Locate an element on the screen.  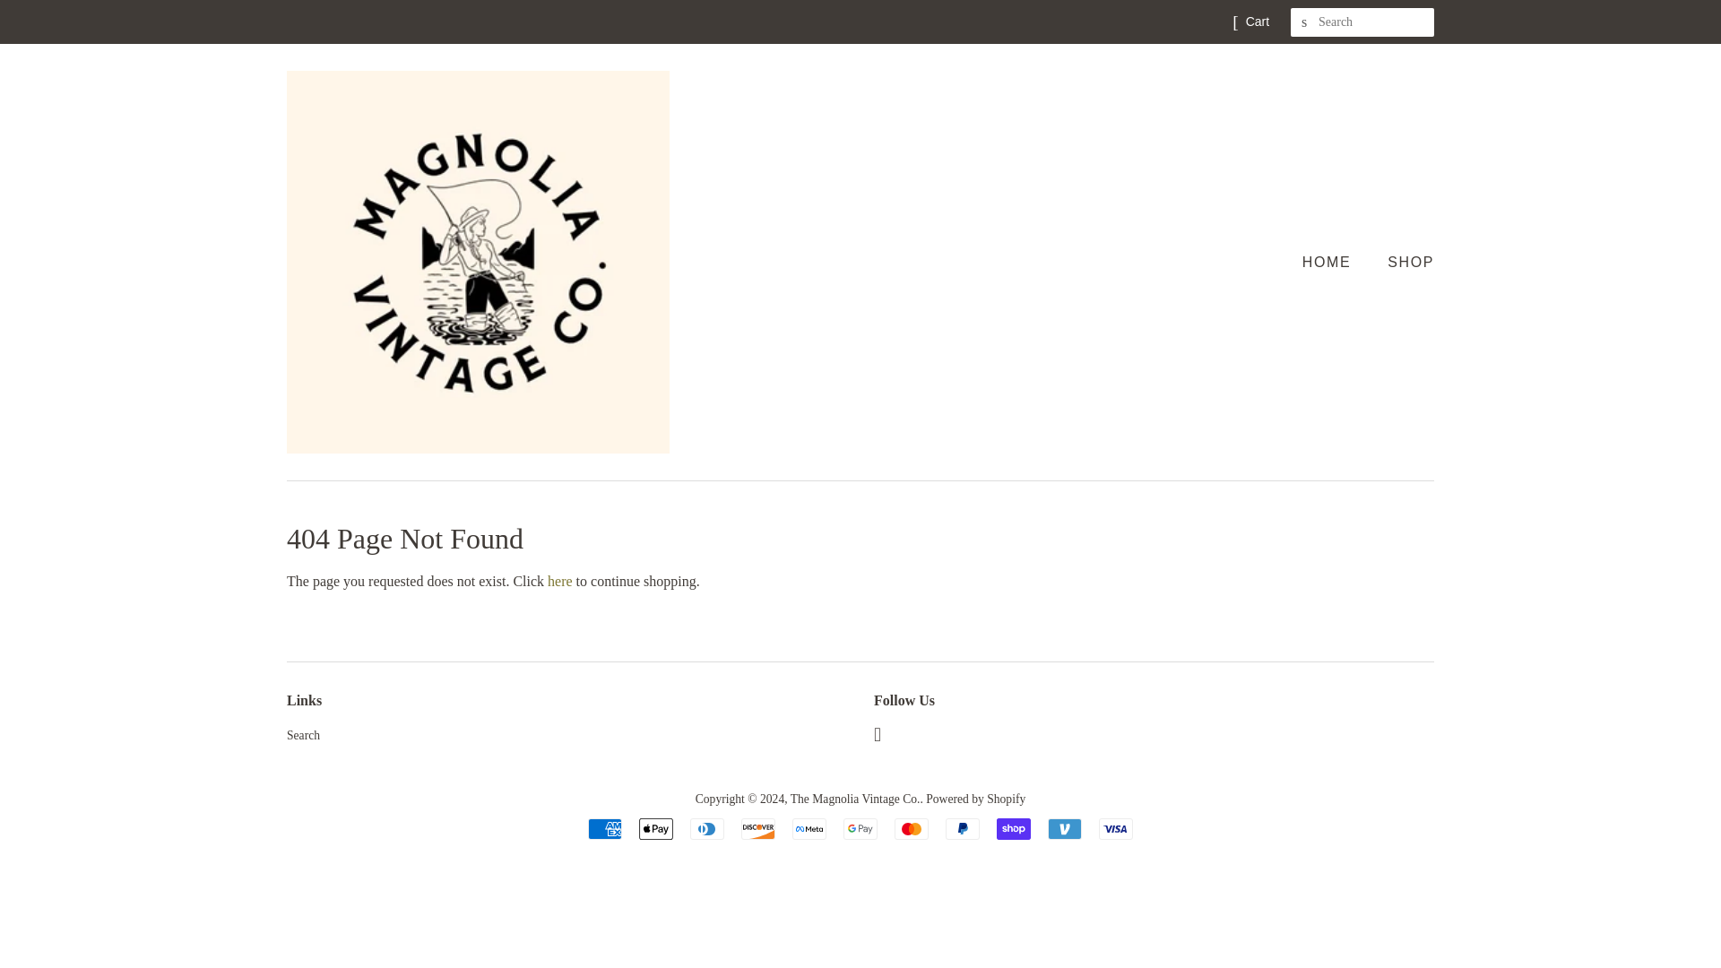
Search is located at coordinates (303, 735).